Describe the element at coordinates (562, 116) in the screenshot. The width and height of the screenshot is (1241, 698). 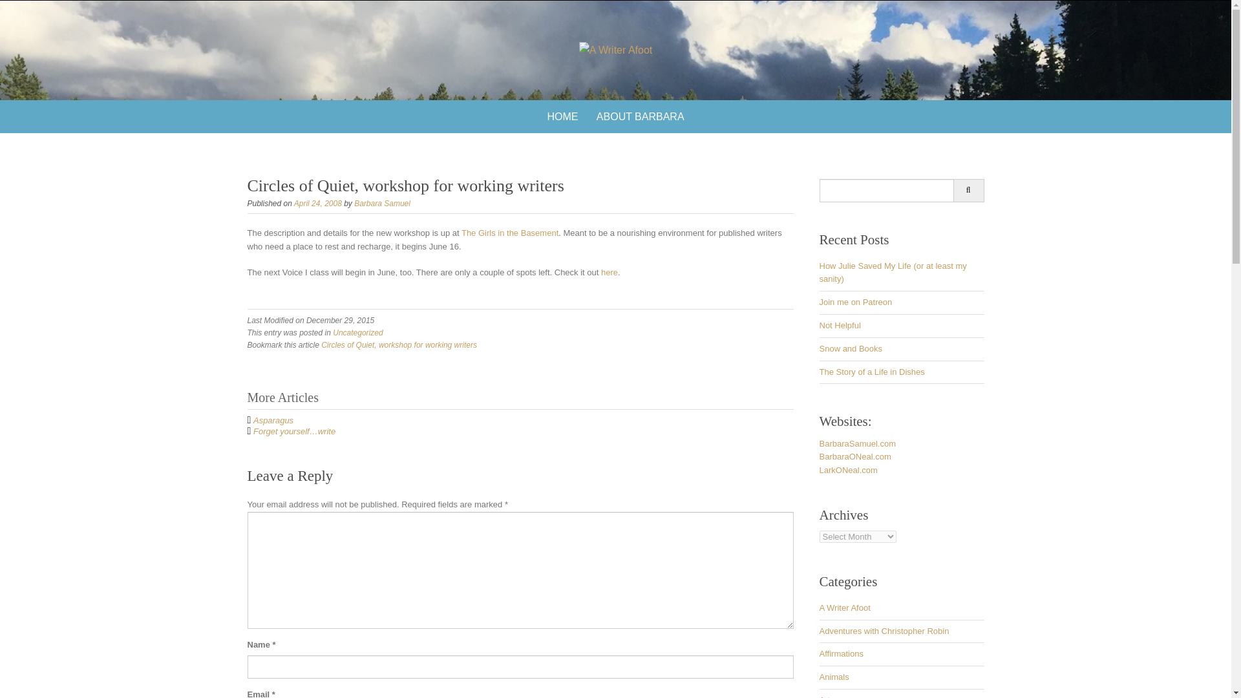
I see `HOME` at that location.